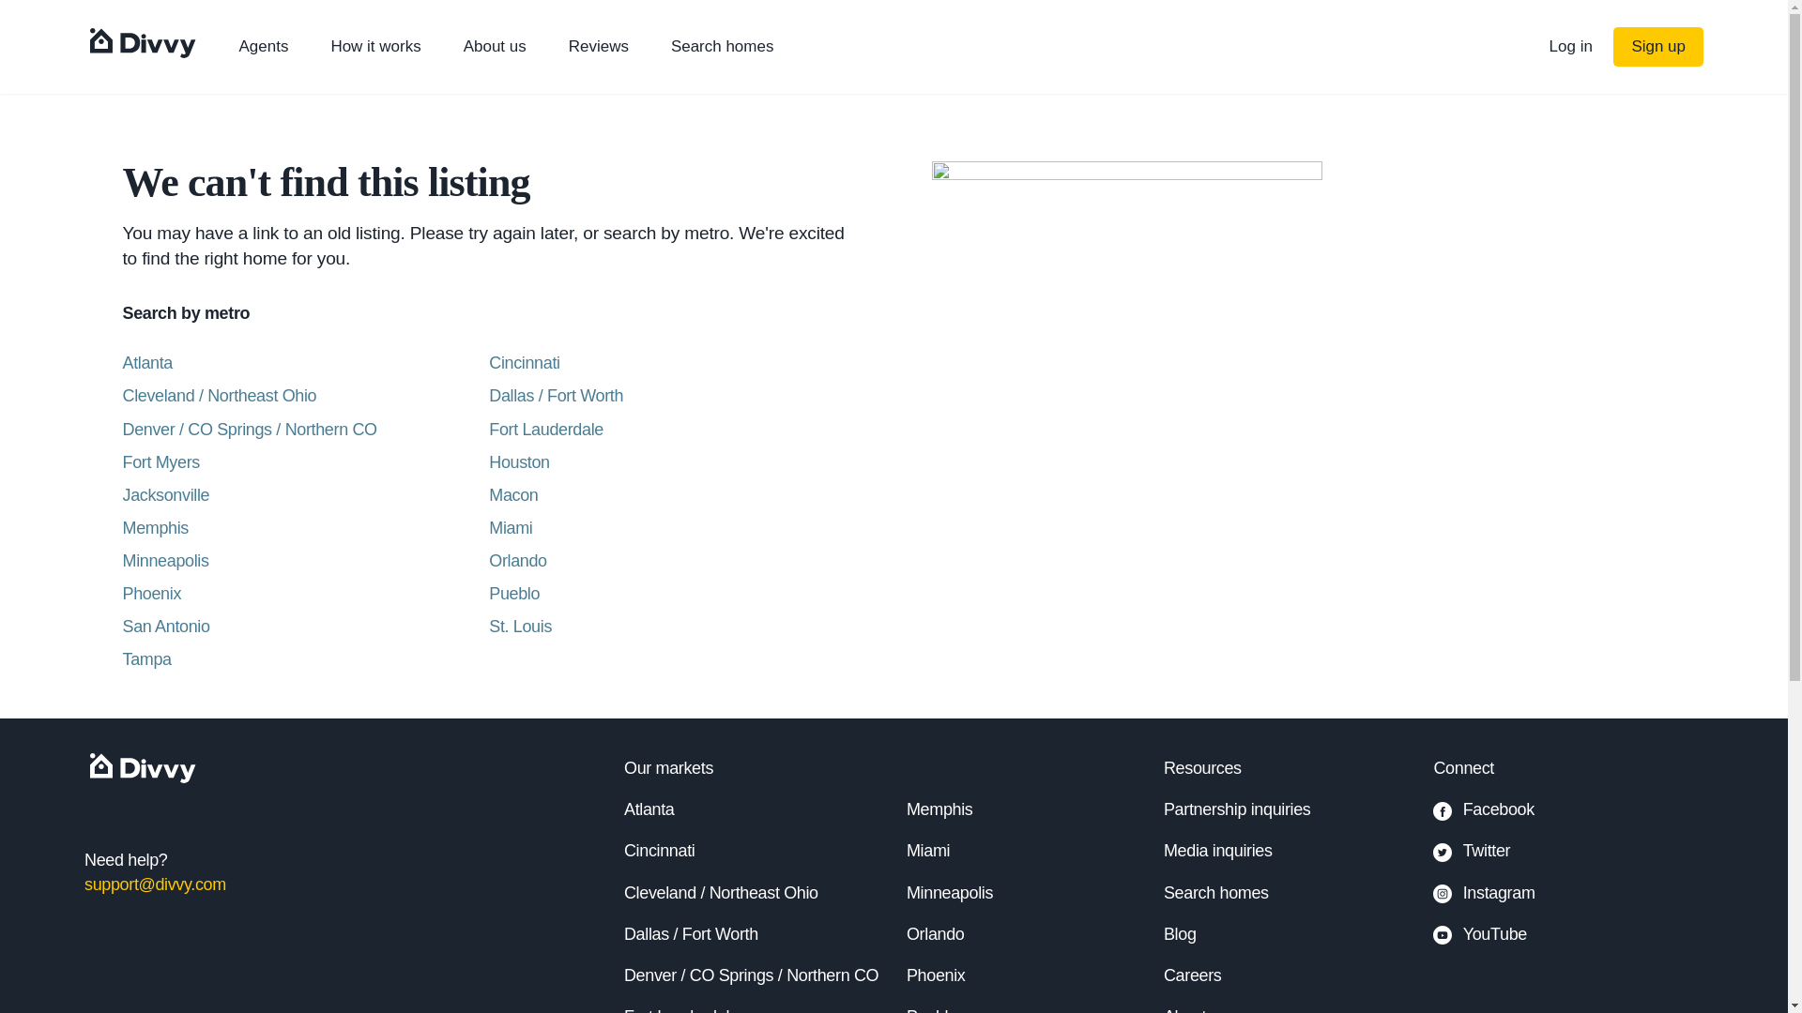 This screenshot has height=1013, width=1802. I want to click on Phoenix, so click(305, 593).